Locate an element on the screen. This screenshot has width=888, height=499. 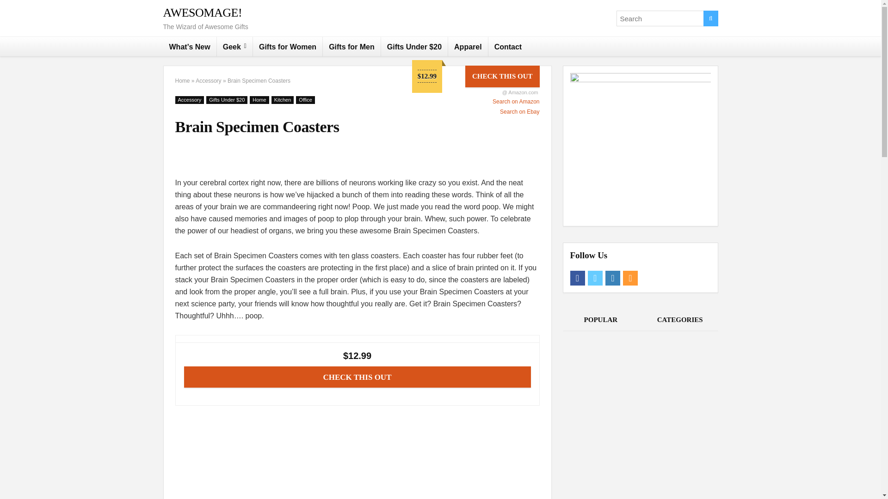
Gifts for Men is located at coordinates (351, 46).